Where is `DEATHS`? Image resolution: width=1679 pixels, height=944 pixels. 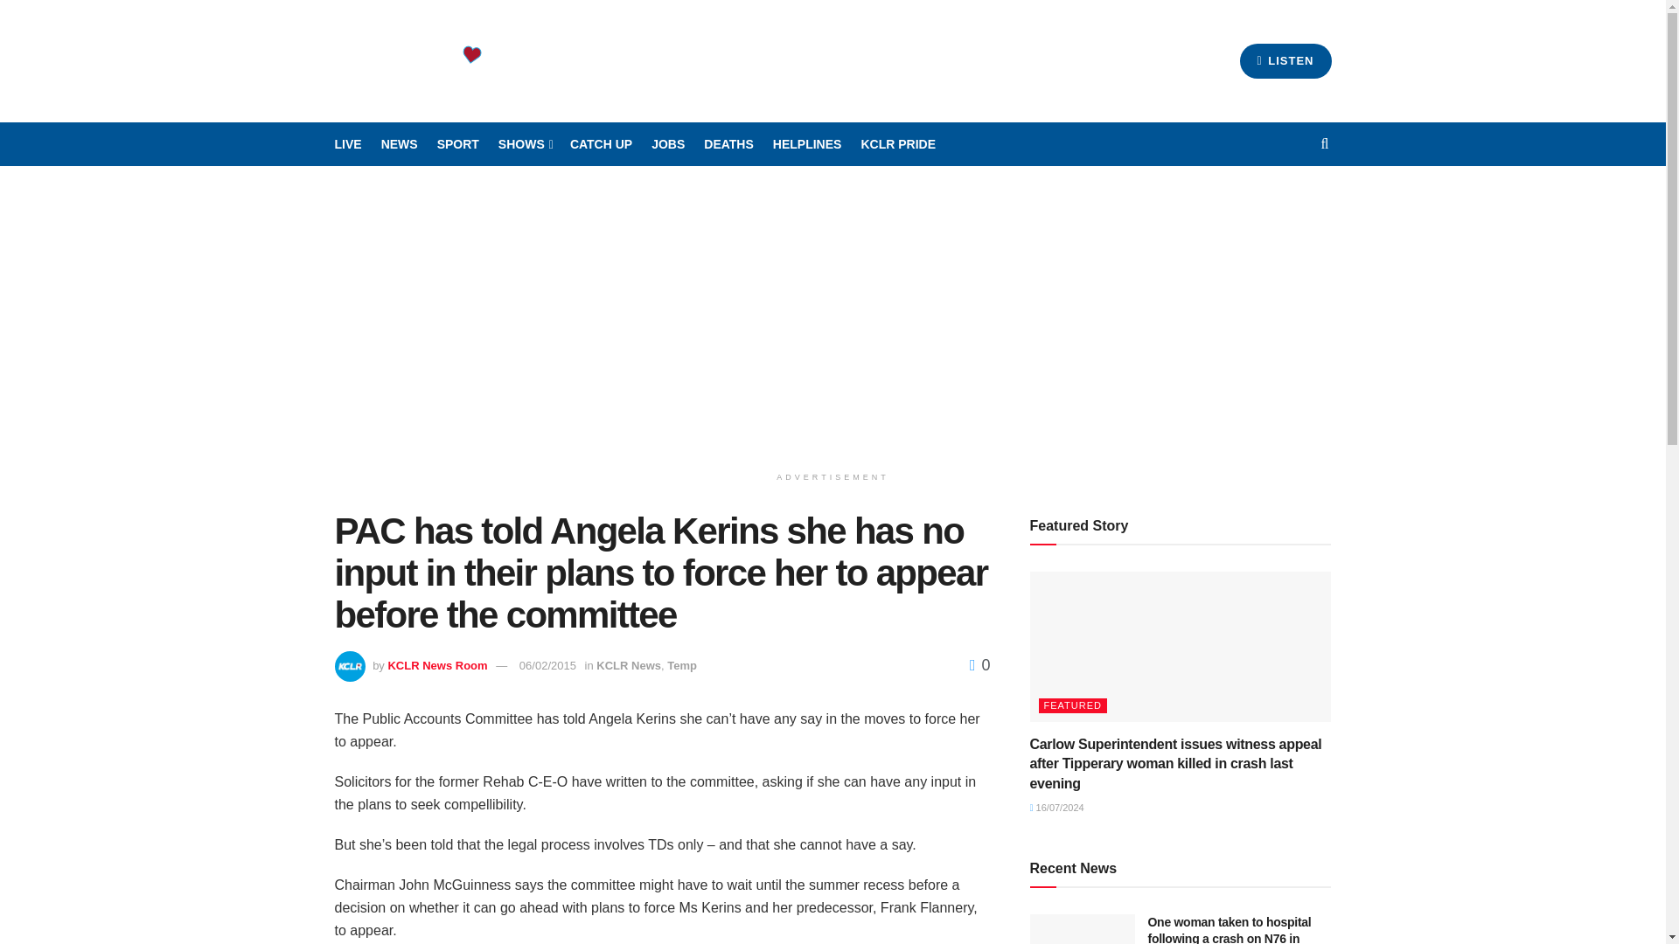
DEATHS is located at coordinates (728, 144).